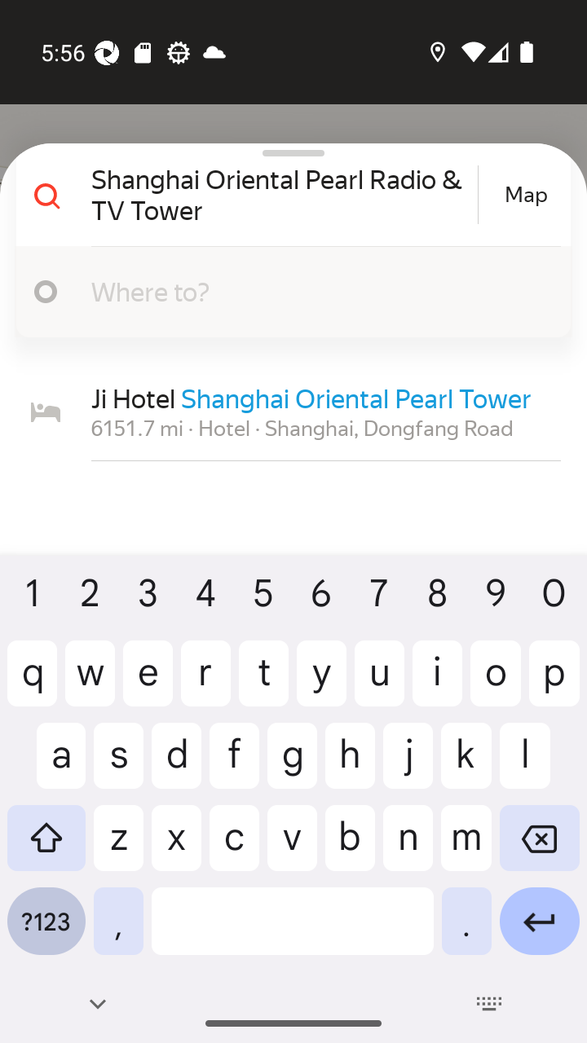  I want to click on Where to?, so click(287, 292).